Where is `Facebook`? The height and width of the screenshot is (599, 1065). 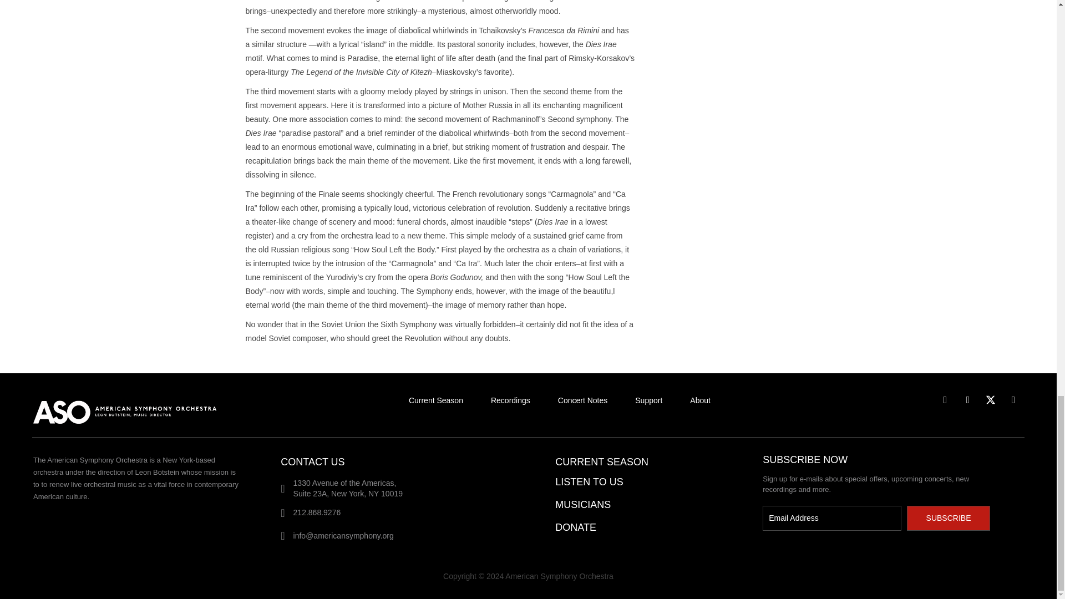 Facebook is located at coordinates (945, 399).